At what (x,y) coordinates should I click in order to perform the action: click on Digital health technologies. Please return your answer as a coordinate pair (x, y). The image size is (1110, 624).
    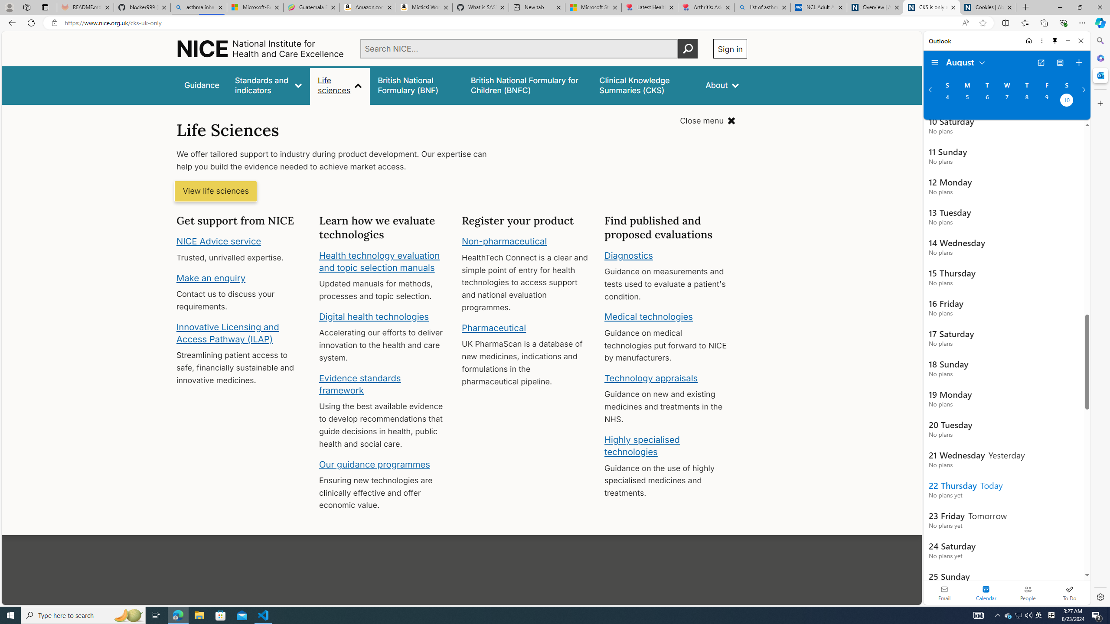
    Looking at the image, I should click on (374, 316).